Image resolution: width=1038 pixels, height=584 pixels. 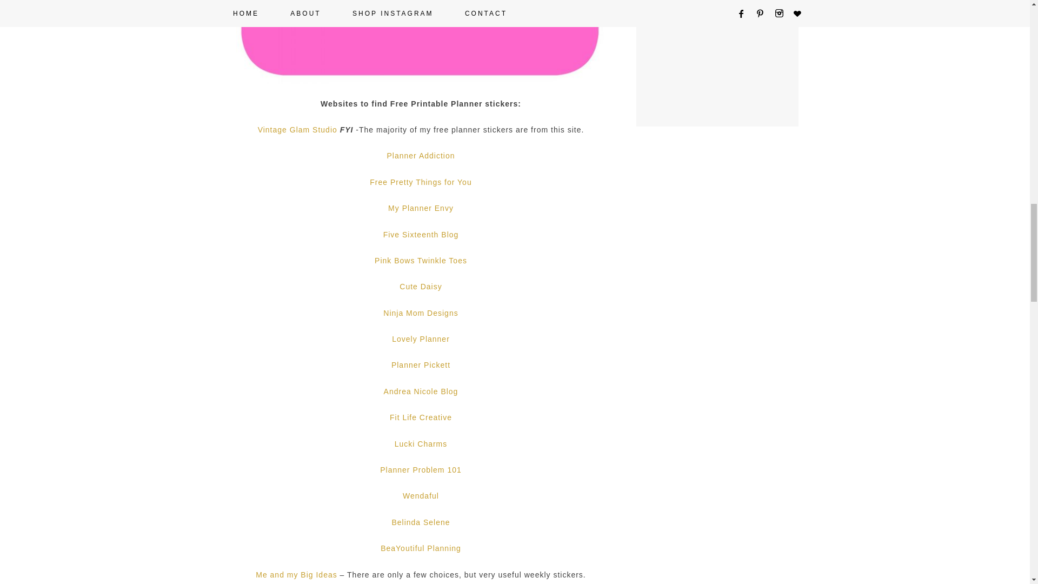 I want to click on Fit Life Creative, so click(x=421, y=417).